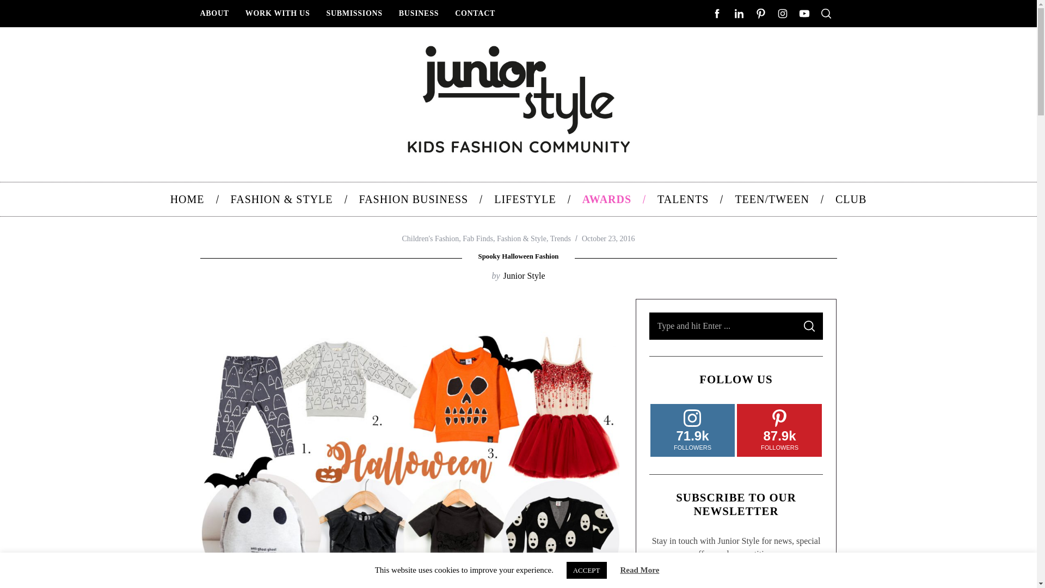  Describe the element at coordinates (214, 13) in the screenshot. I see `ABOUT` at that location.